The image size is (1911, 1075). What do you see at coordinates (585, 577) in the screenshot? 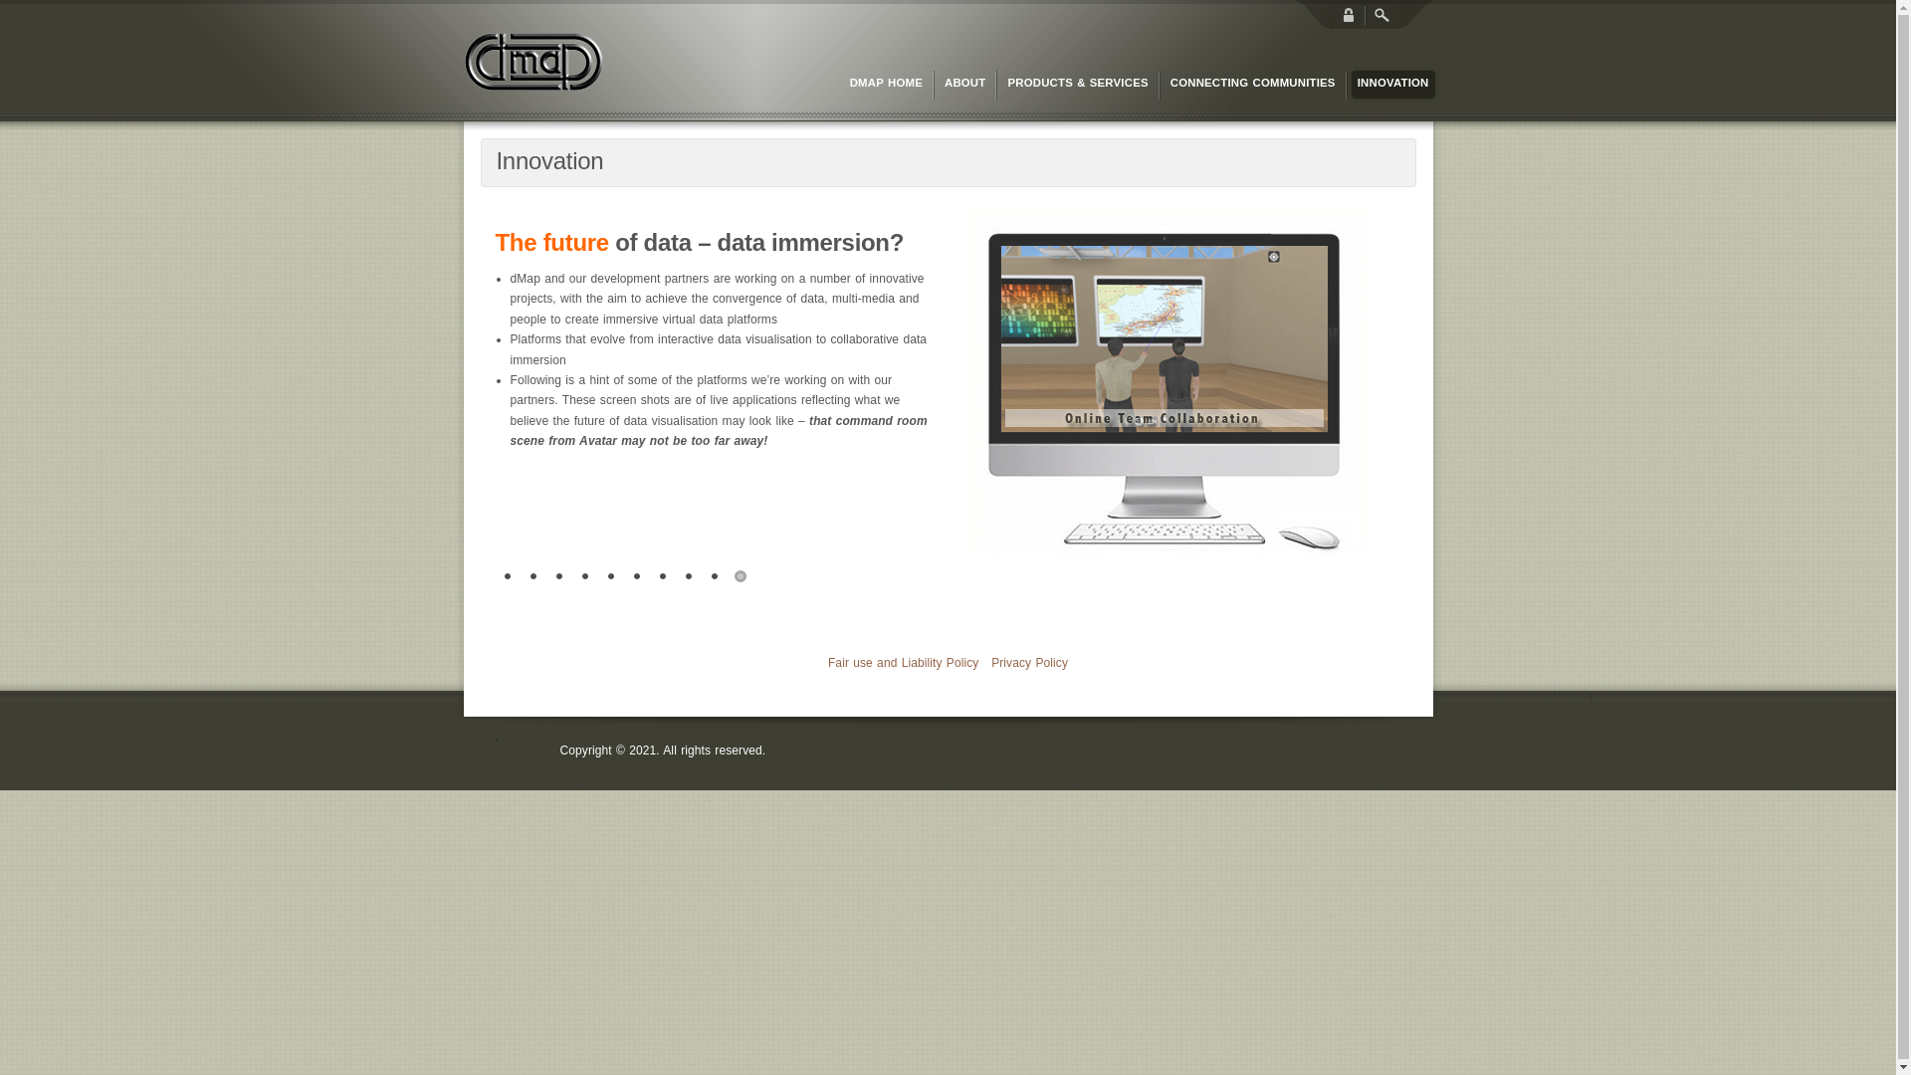
I see `#` at bounding box center [585, 577].